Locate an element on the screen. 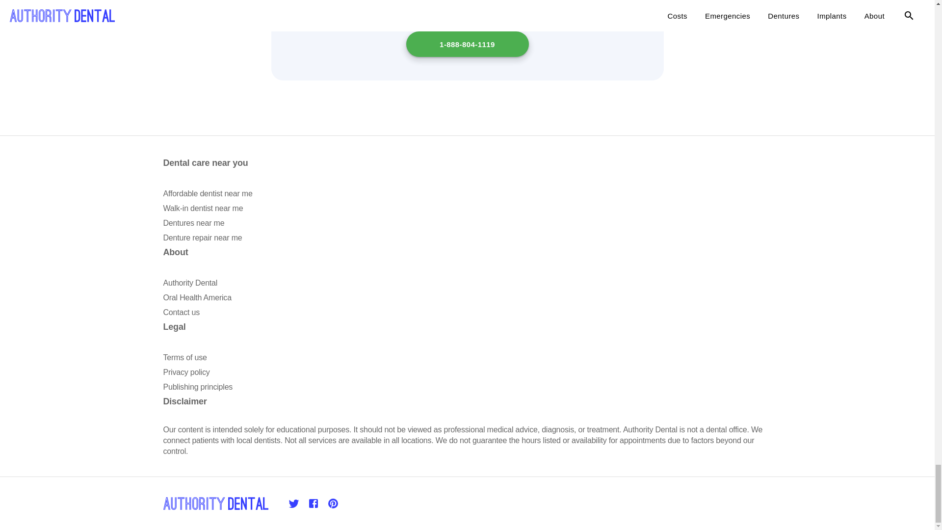 This screenshot has height=530, width=942. Affordable dentist near me is located at coordinates (208, 193).